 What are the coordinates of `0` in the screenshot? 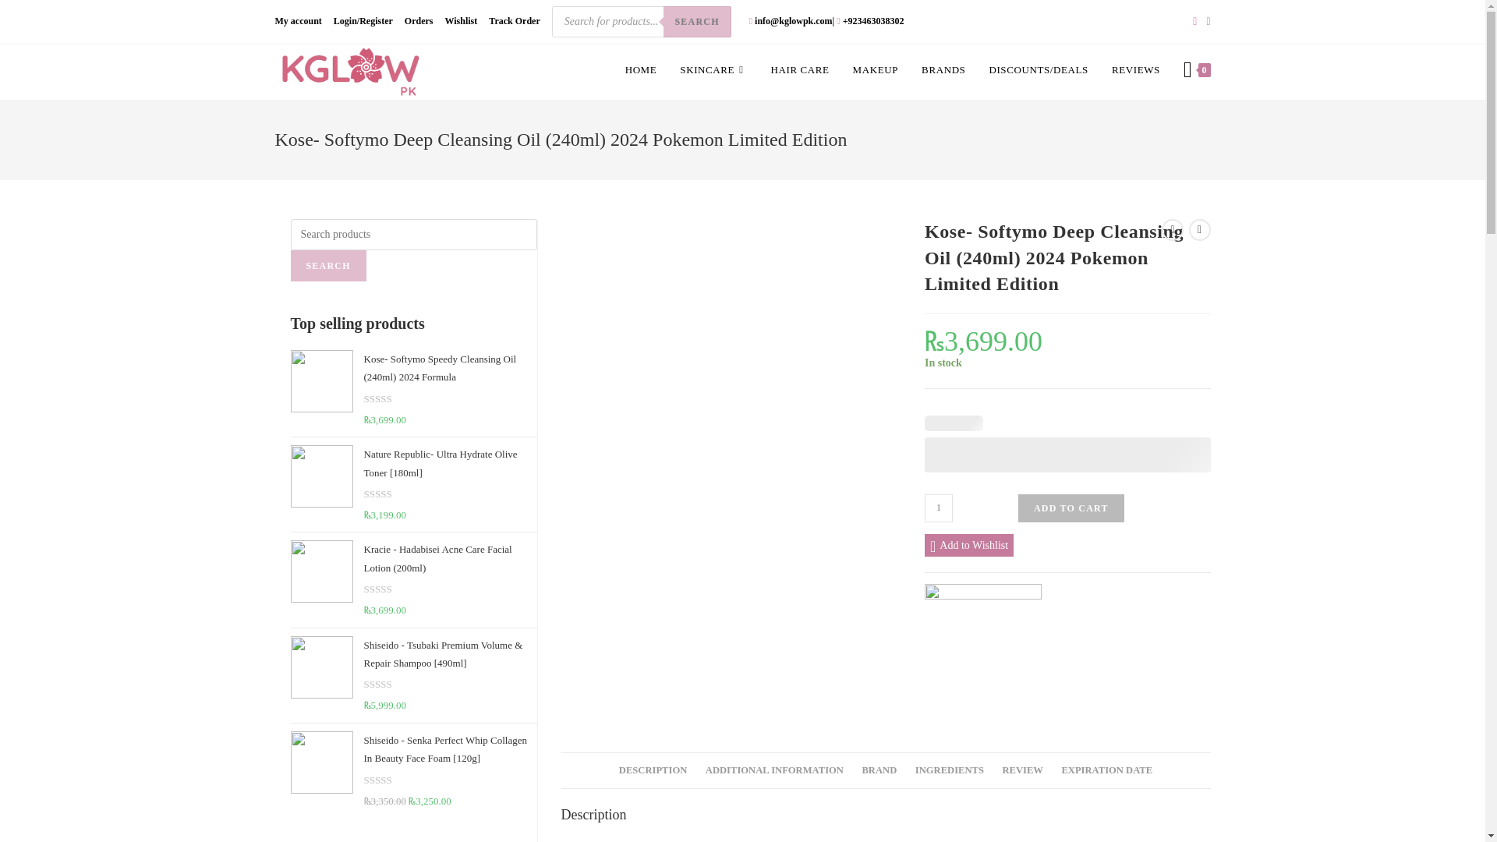 It's located at (1198, 70).